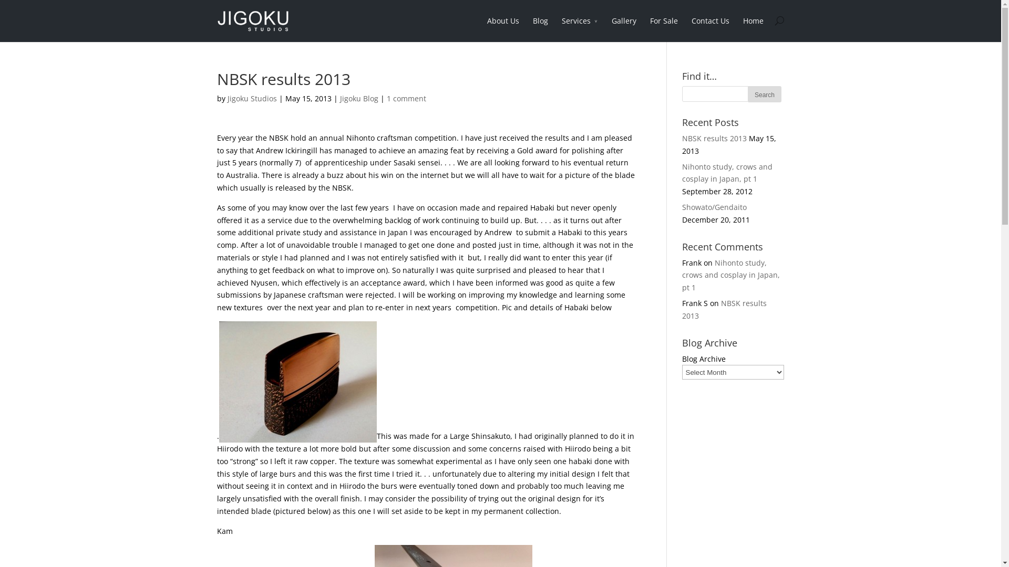 The image size is (1009, 567). What do you see at coordinates (715, 207) in the screenshot?
I see `Showato/Gendaito` at bounding box center [715, 207].